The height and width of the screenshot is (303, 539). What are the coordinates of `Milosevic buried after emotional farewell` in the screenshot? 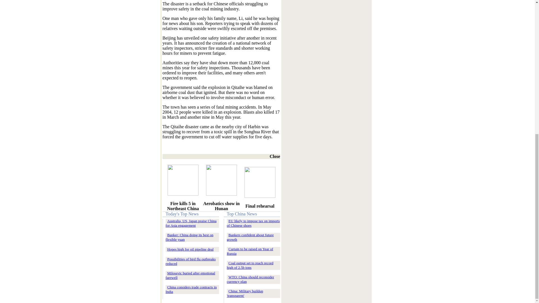 It's located at (190, 275).